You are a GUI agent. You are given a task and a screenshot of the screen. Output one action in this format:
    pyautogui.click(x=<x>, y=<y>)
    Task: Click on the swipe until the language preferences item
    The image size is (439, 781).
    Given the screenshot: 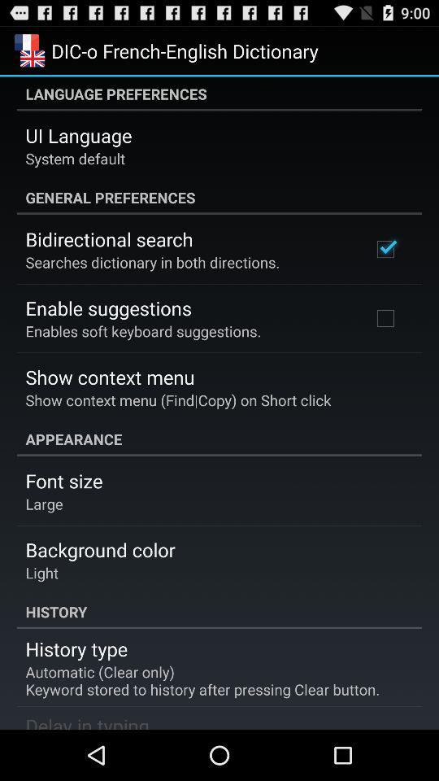 What is the action you would take?
    pyautogui.click(x=219, y=94)
    